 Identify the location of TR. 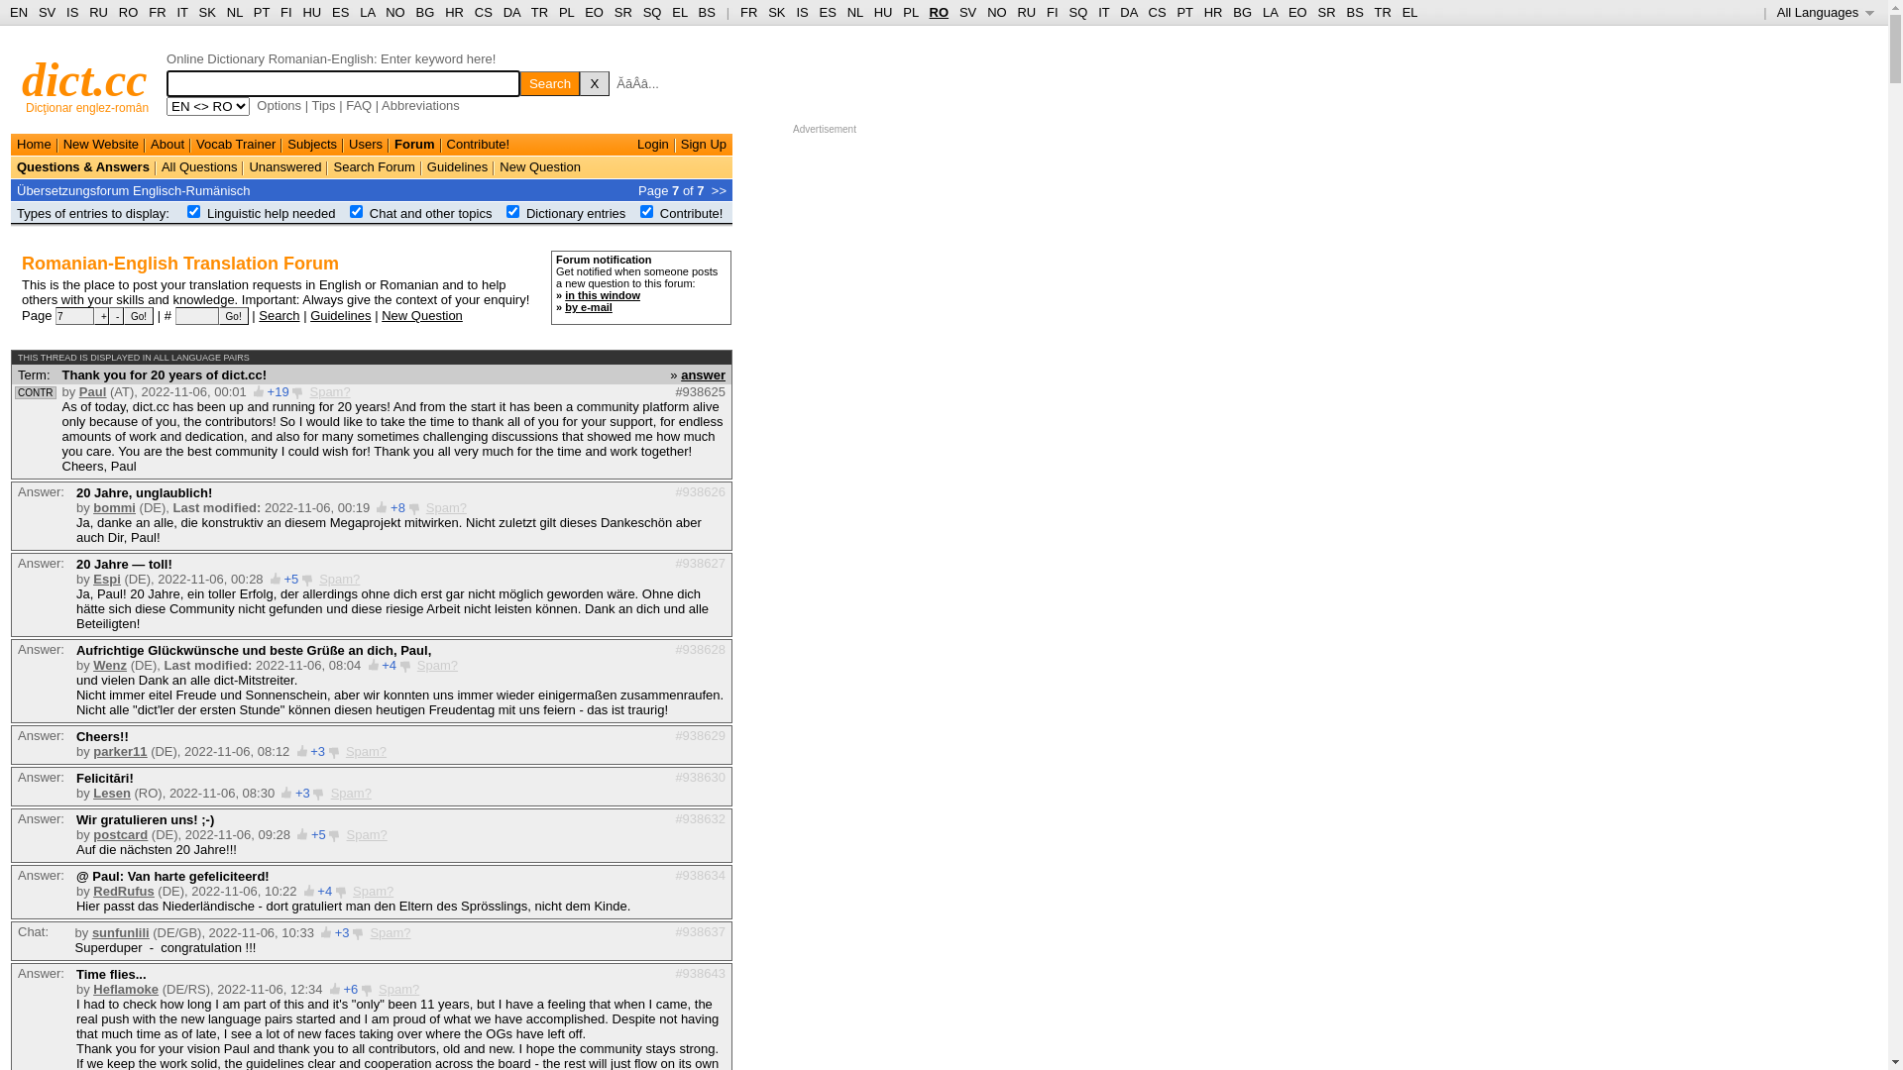
(1382, 12).